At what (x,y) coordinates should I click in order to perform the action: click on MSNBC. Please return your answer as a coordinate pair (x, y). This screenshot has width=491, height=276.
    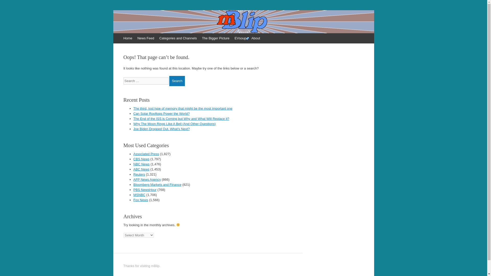
    Looking at the image, I should click on (139, 195).